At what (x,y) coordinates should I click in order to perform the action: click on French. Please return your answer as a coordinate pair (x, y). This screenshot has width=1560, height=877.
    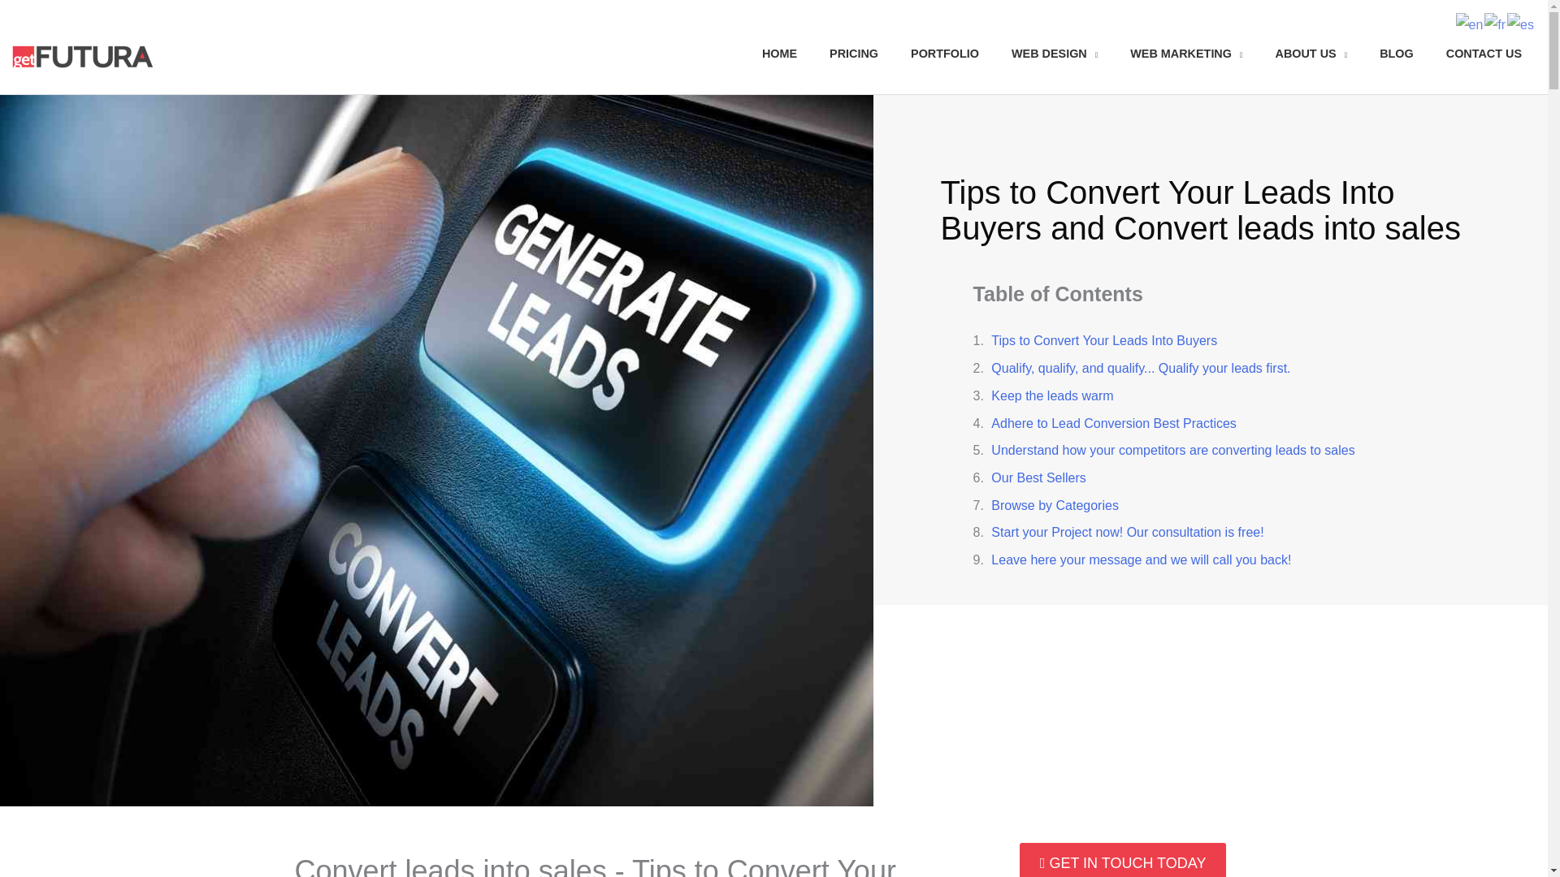
    Looking at the image, I should click on (1495, 23).